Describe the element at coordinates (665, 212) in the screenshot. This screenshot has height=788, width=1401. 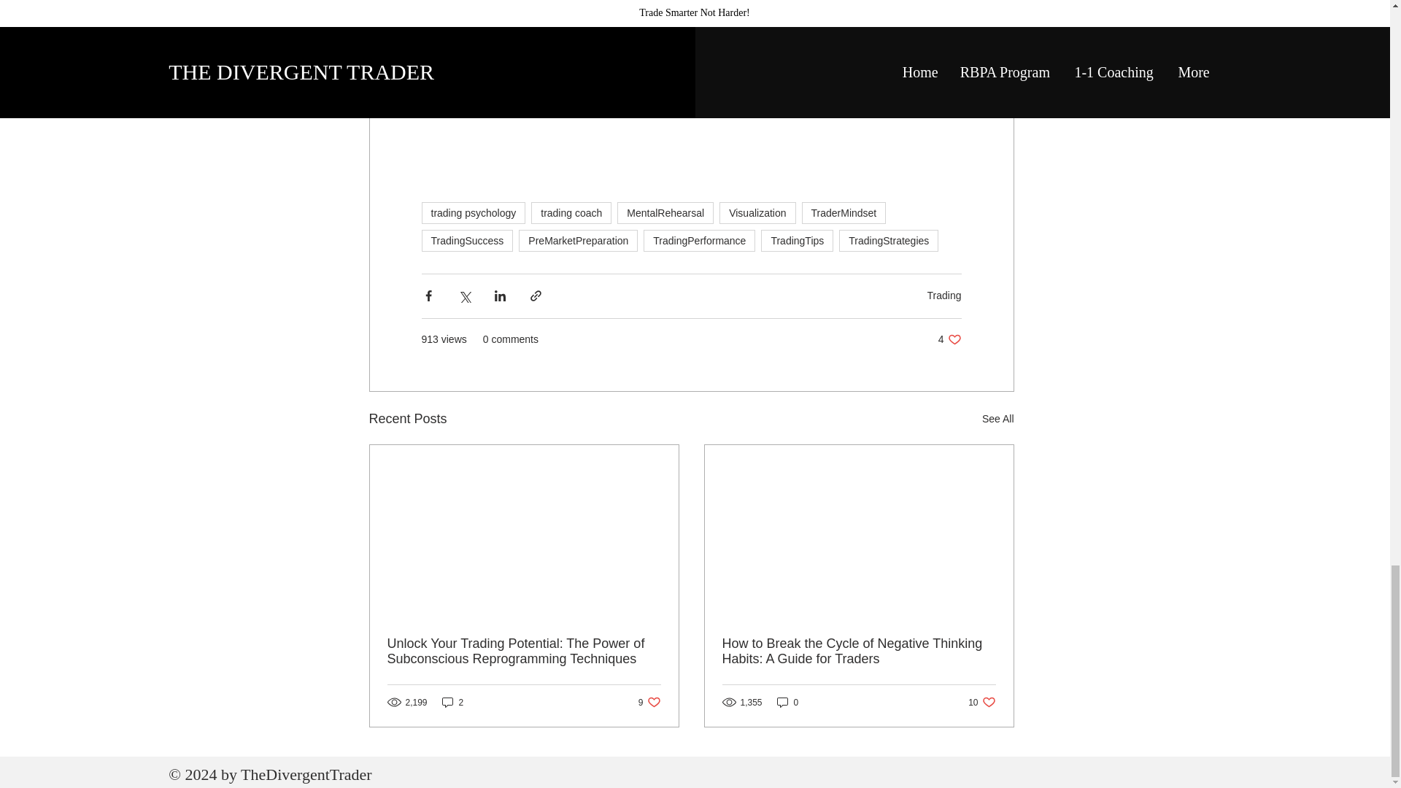
I see `MentalRehearsal` at that location.